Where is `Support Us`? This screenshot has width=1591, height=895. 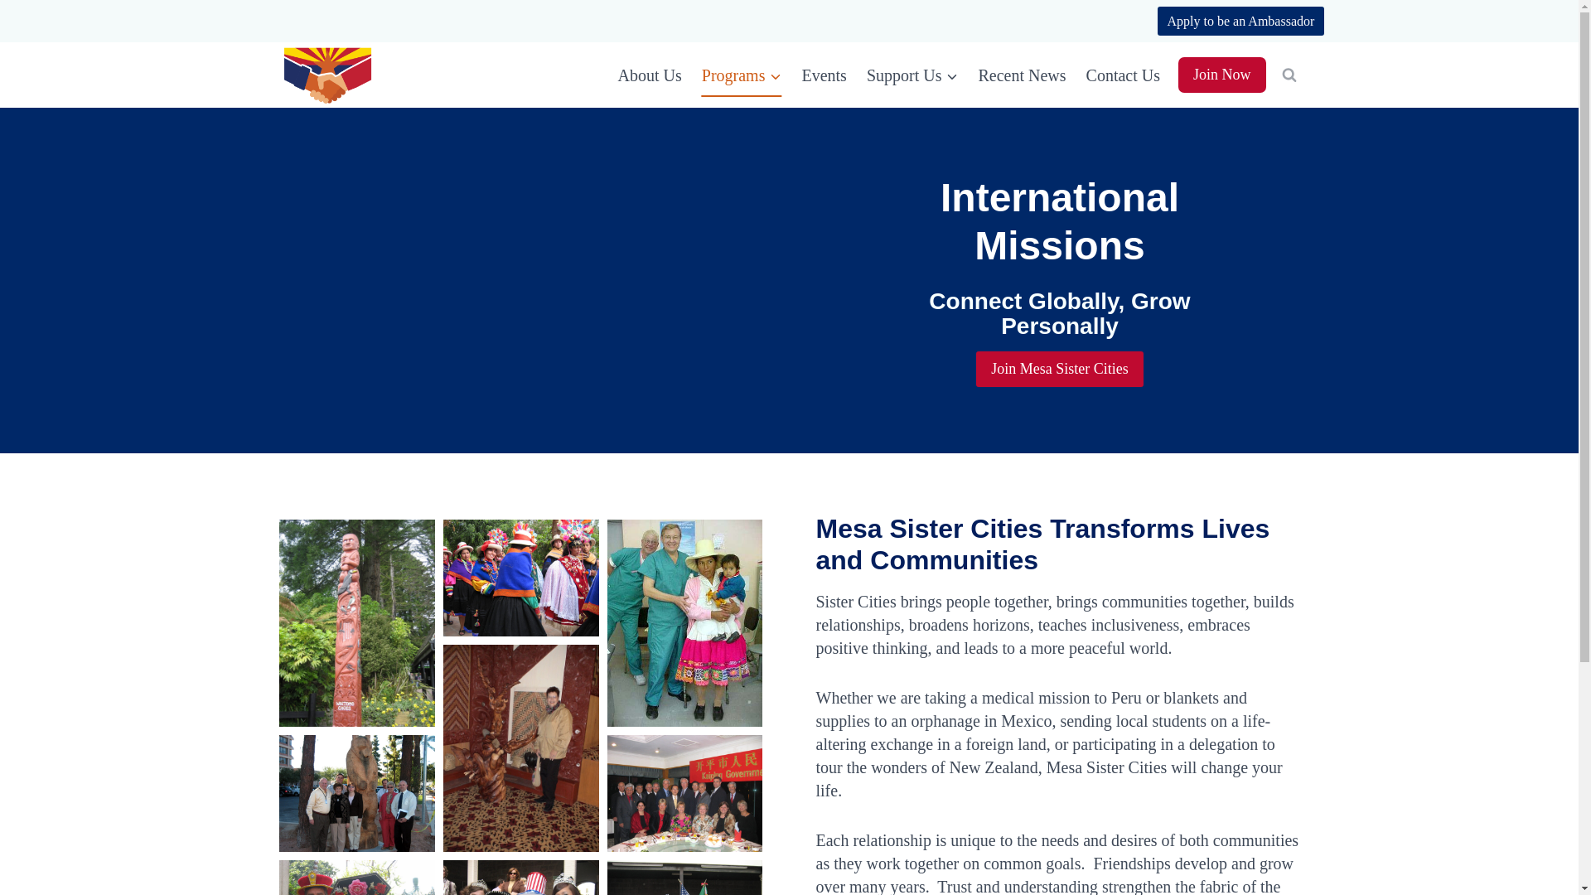 Support Us is located at coordinates (913, 75).